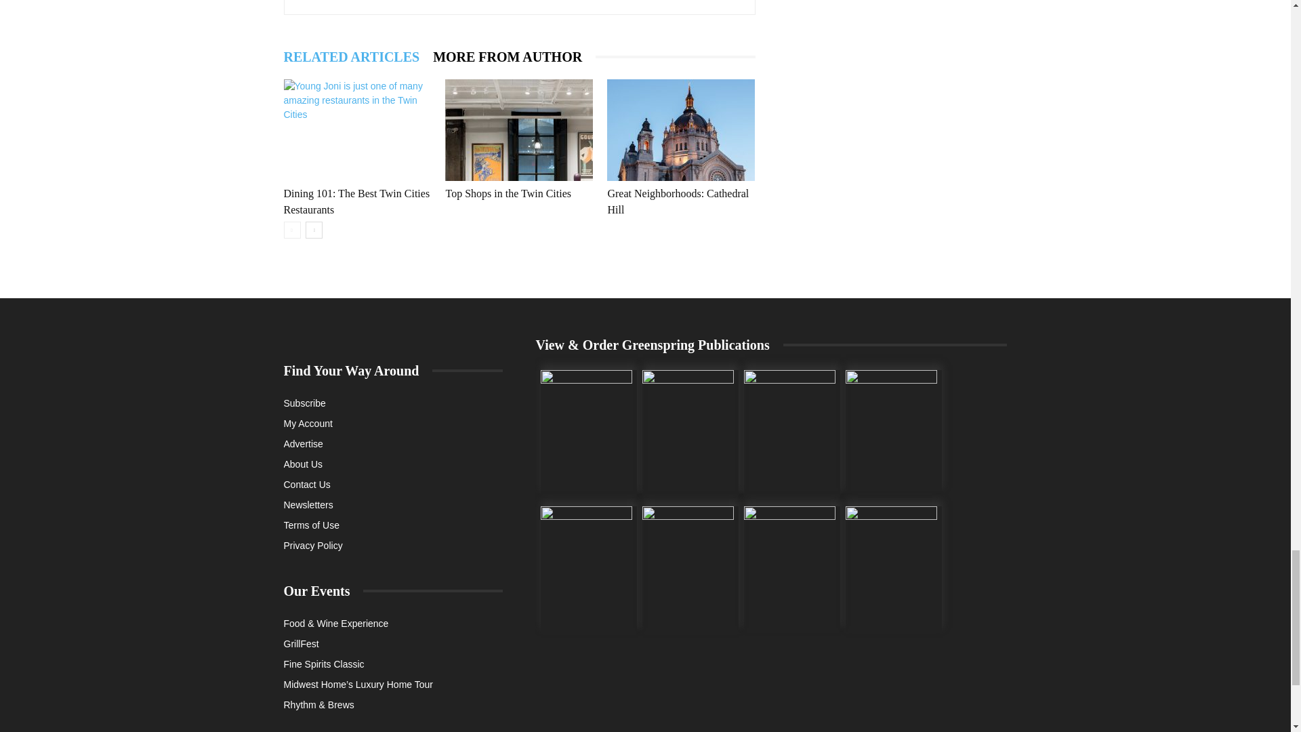 This screenshot has height=732, width=1301. What do you see at coordinates (519, 129) in the screenshot?
I see `Top Shops in the Twin Cities` at bounding box center [519, 129].